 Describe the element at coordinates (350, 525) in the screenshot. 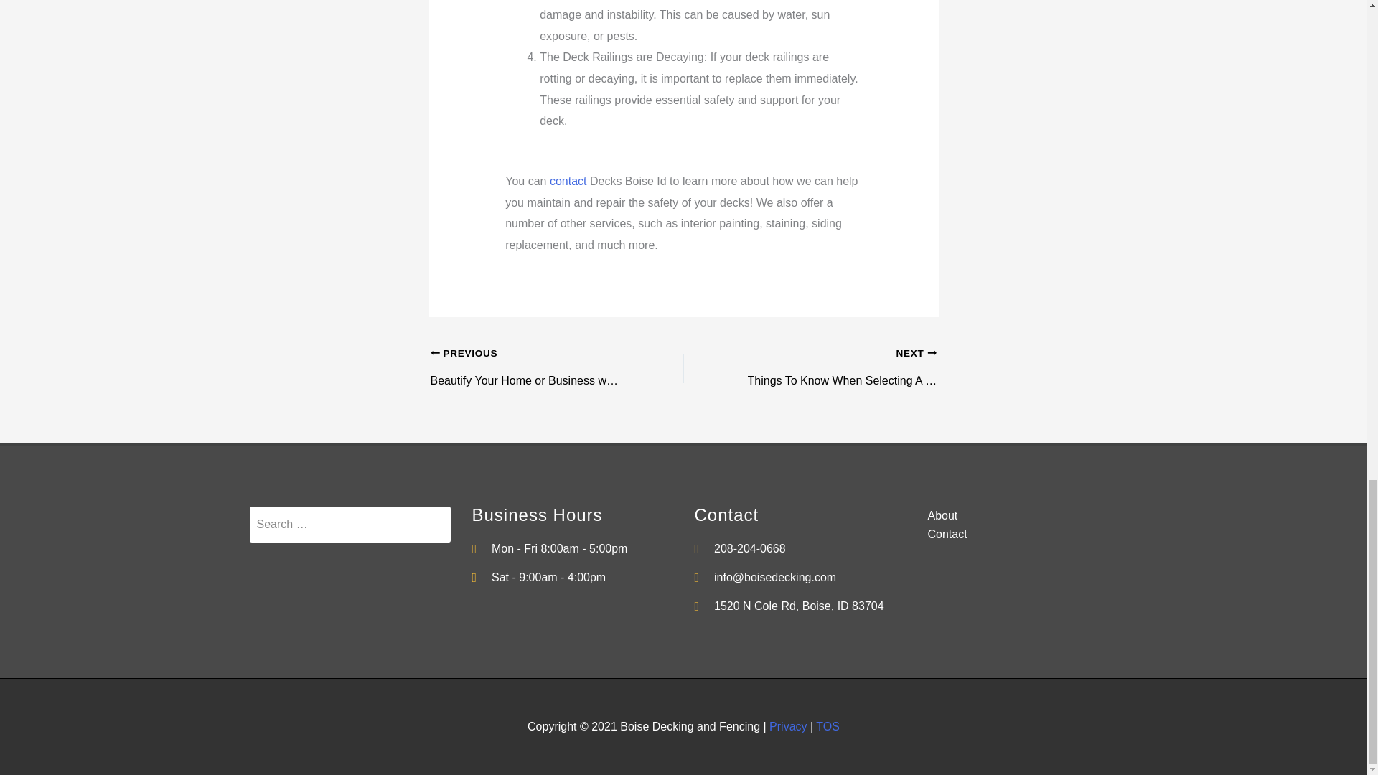

I see `Search` at that location.